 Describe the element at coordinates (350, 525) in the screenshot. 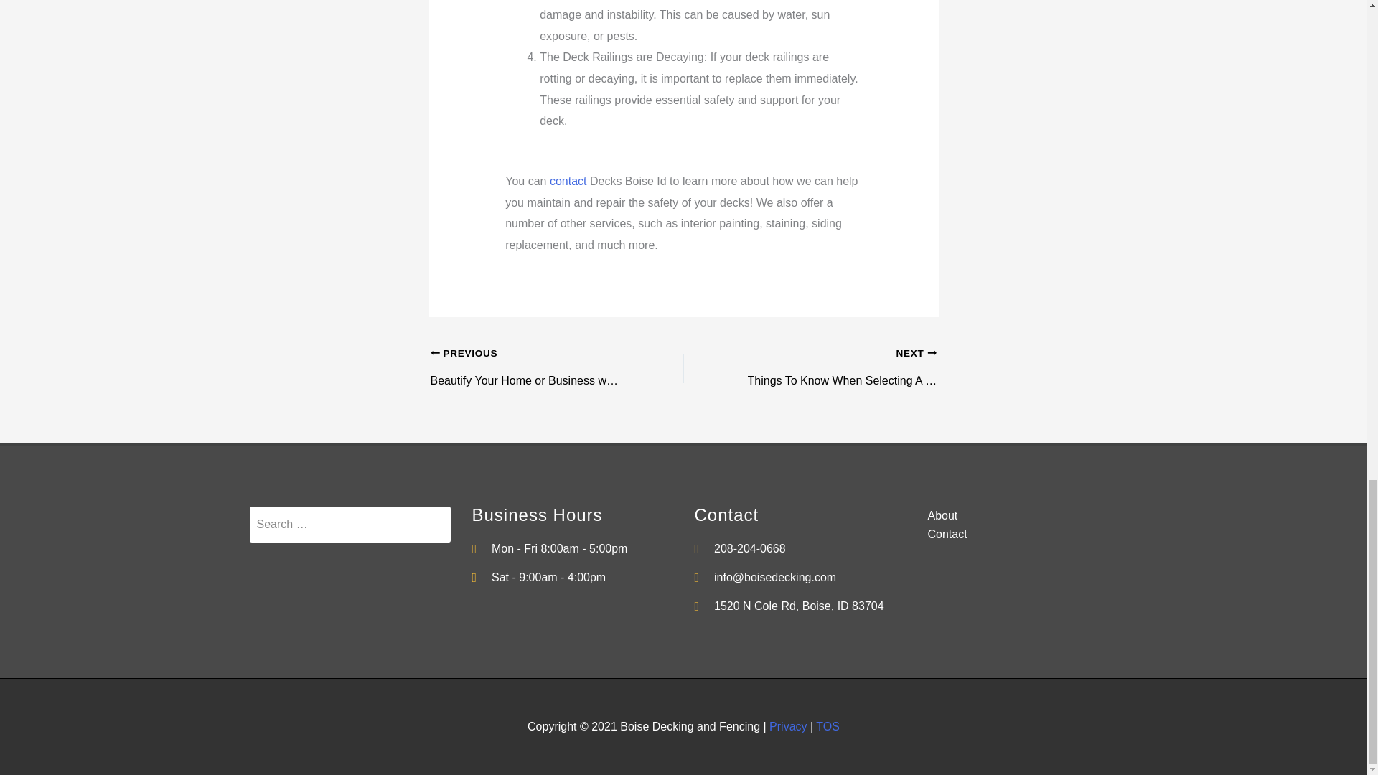

I see `Search` at that location.